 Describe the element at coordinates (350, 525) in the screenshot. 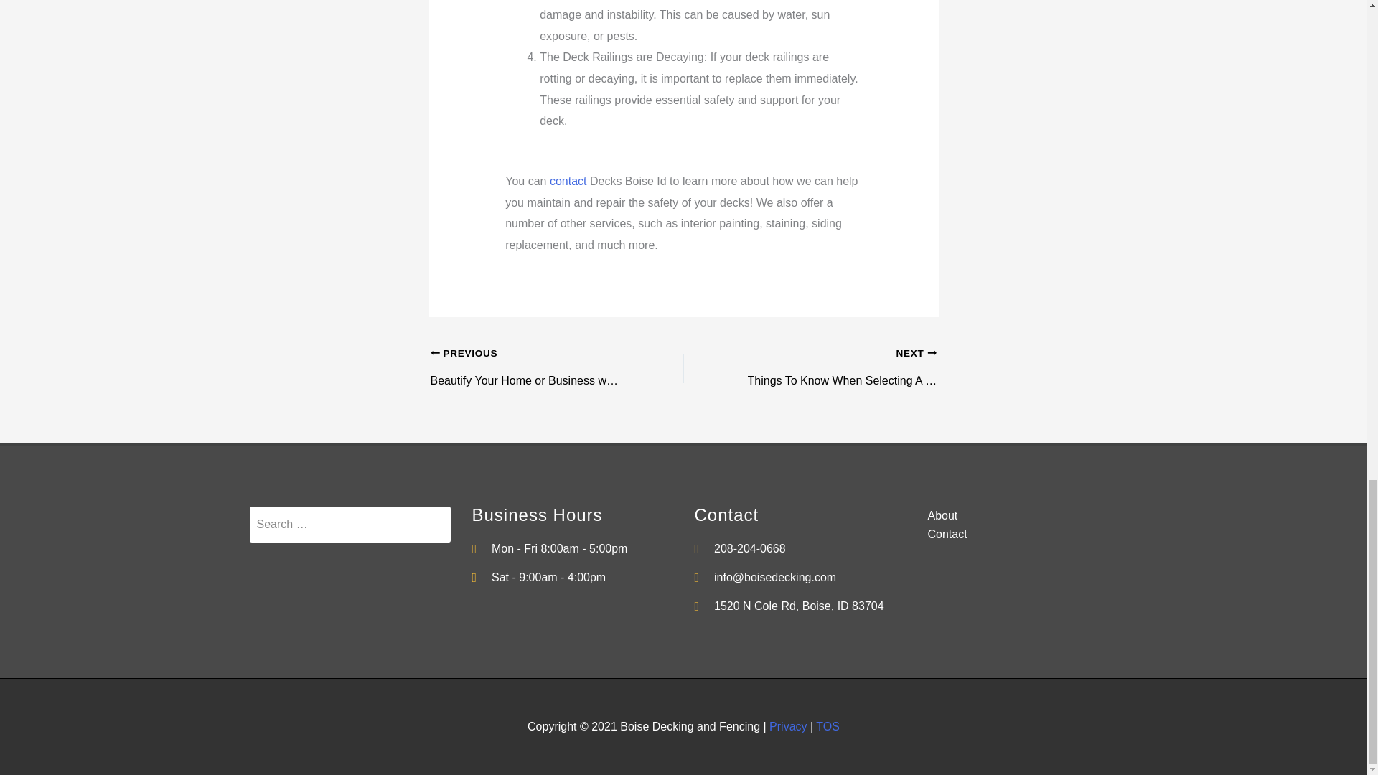

I see `Search` at that location.